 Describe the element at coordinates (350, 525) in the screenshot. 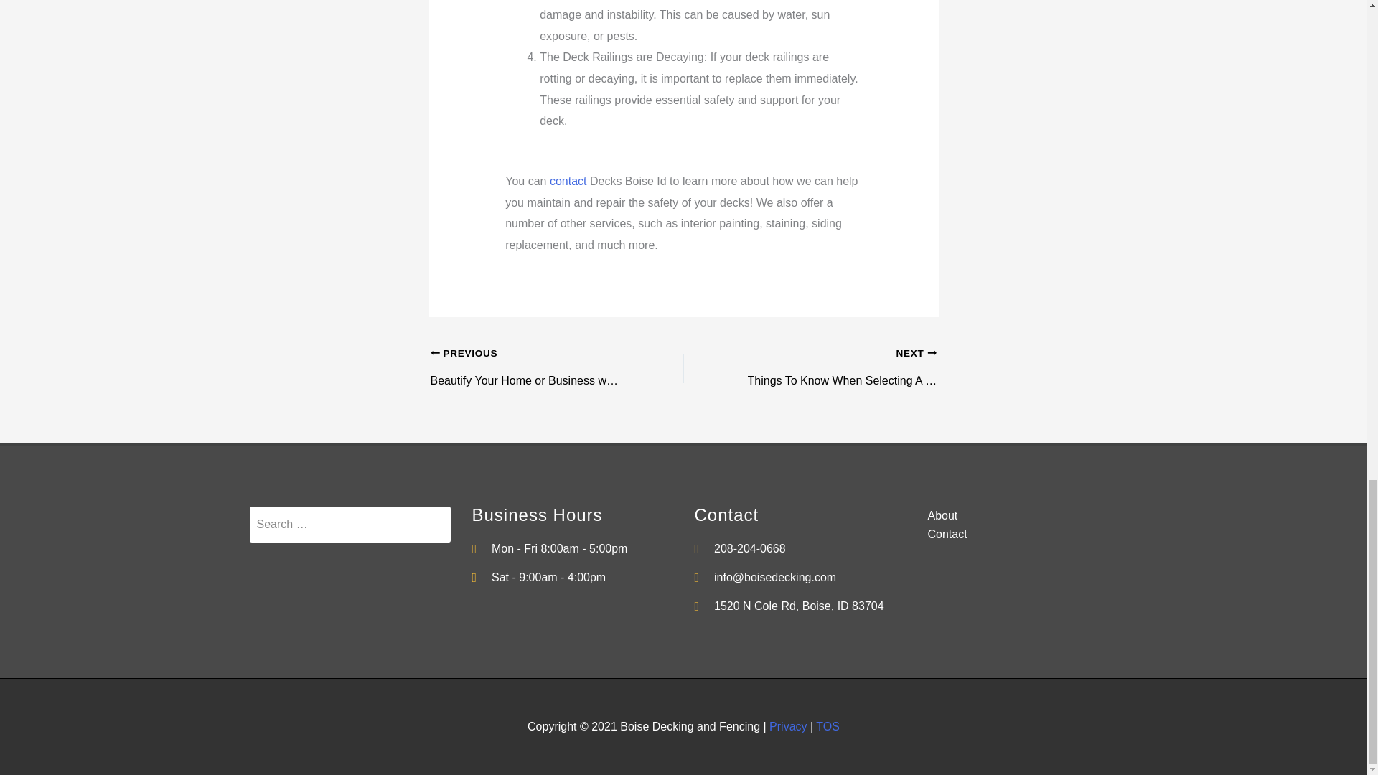

I see `Search` at that location.